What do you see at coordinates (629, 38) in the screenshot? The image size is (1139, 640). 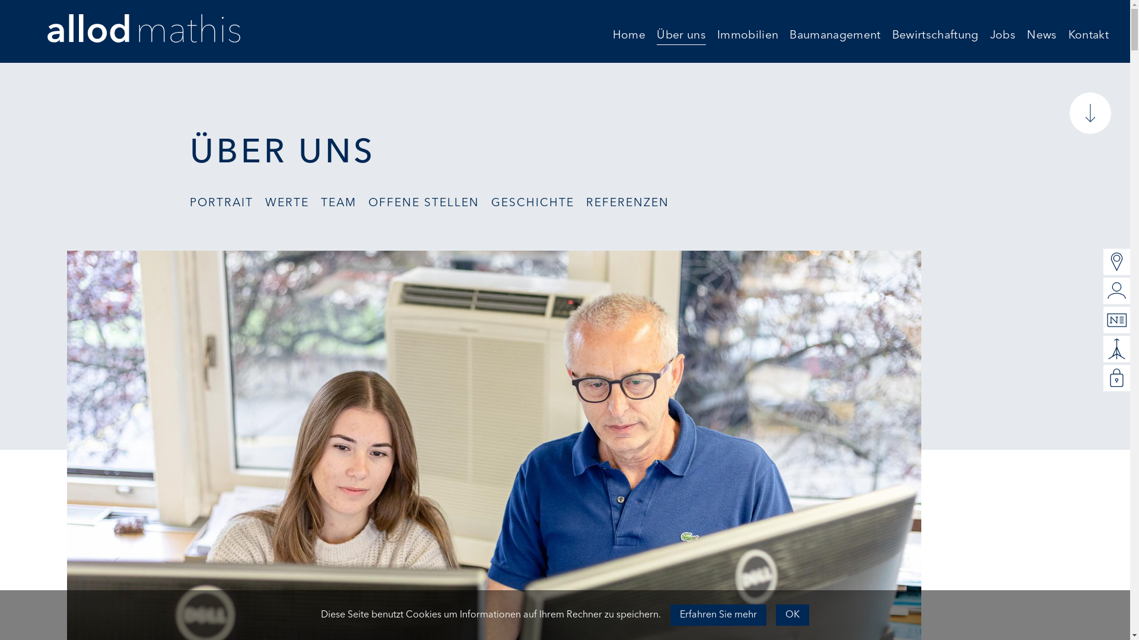 I see `Home` at bounding box center [629, 38].